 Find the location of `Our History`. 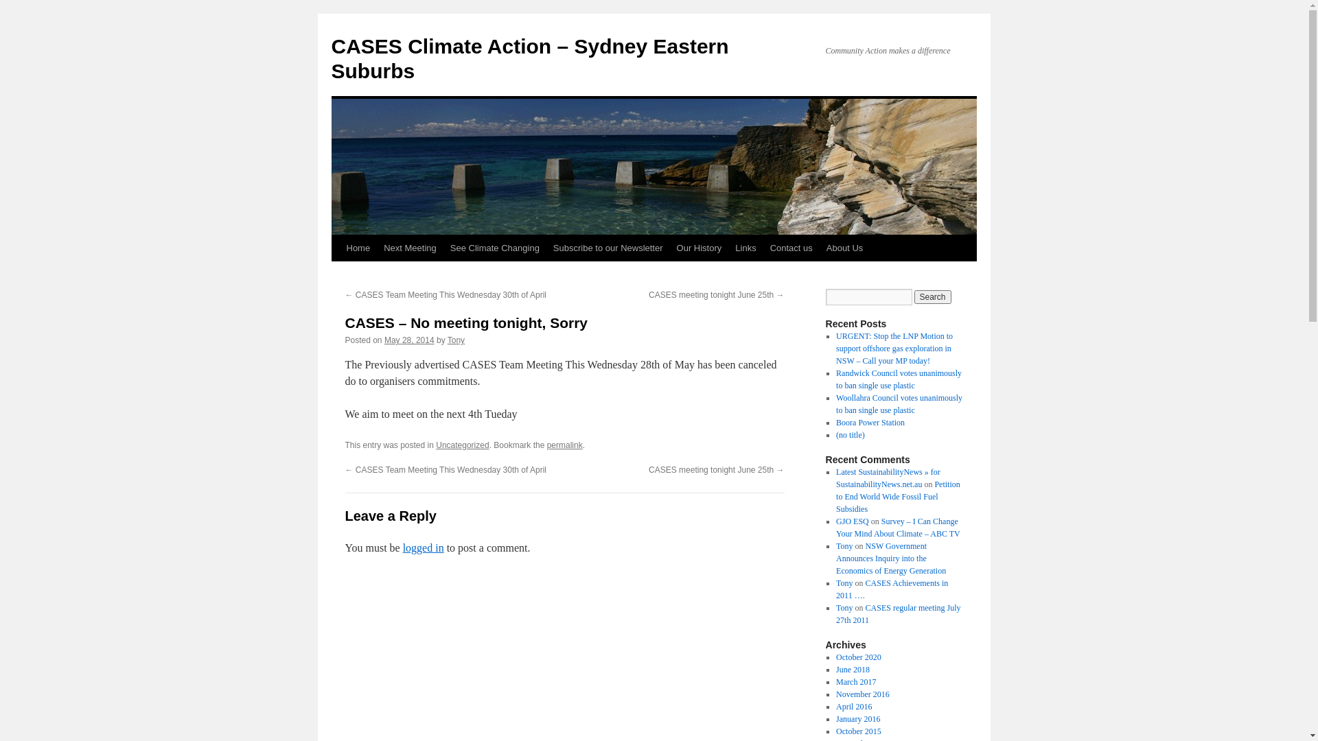

Our History is located at coordinates (700, 248).